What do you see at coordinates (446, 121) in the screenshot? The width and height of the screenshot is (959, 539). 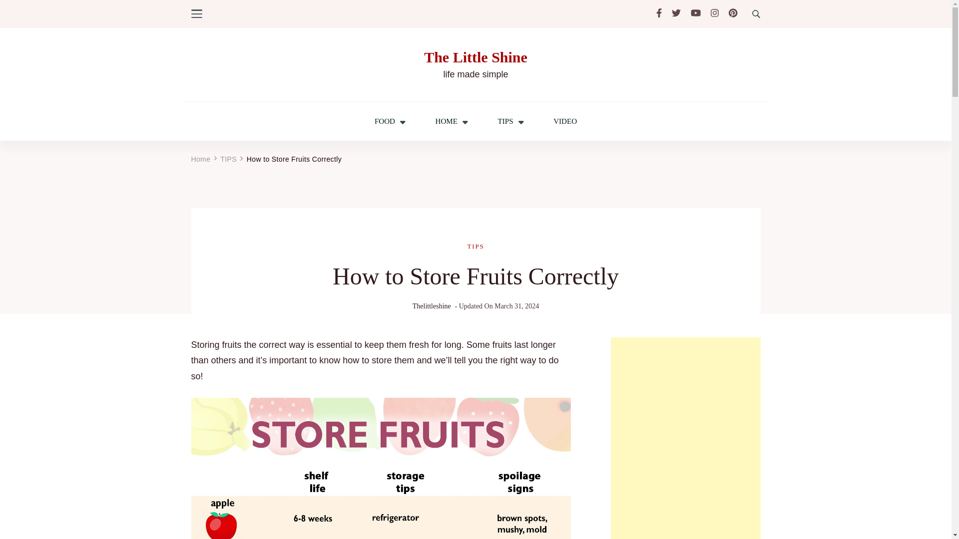 I see `HOME` at bounding box center [446, 121].